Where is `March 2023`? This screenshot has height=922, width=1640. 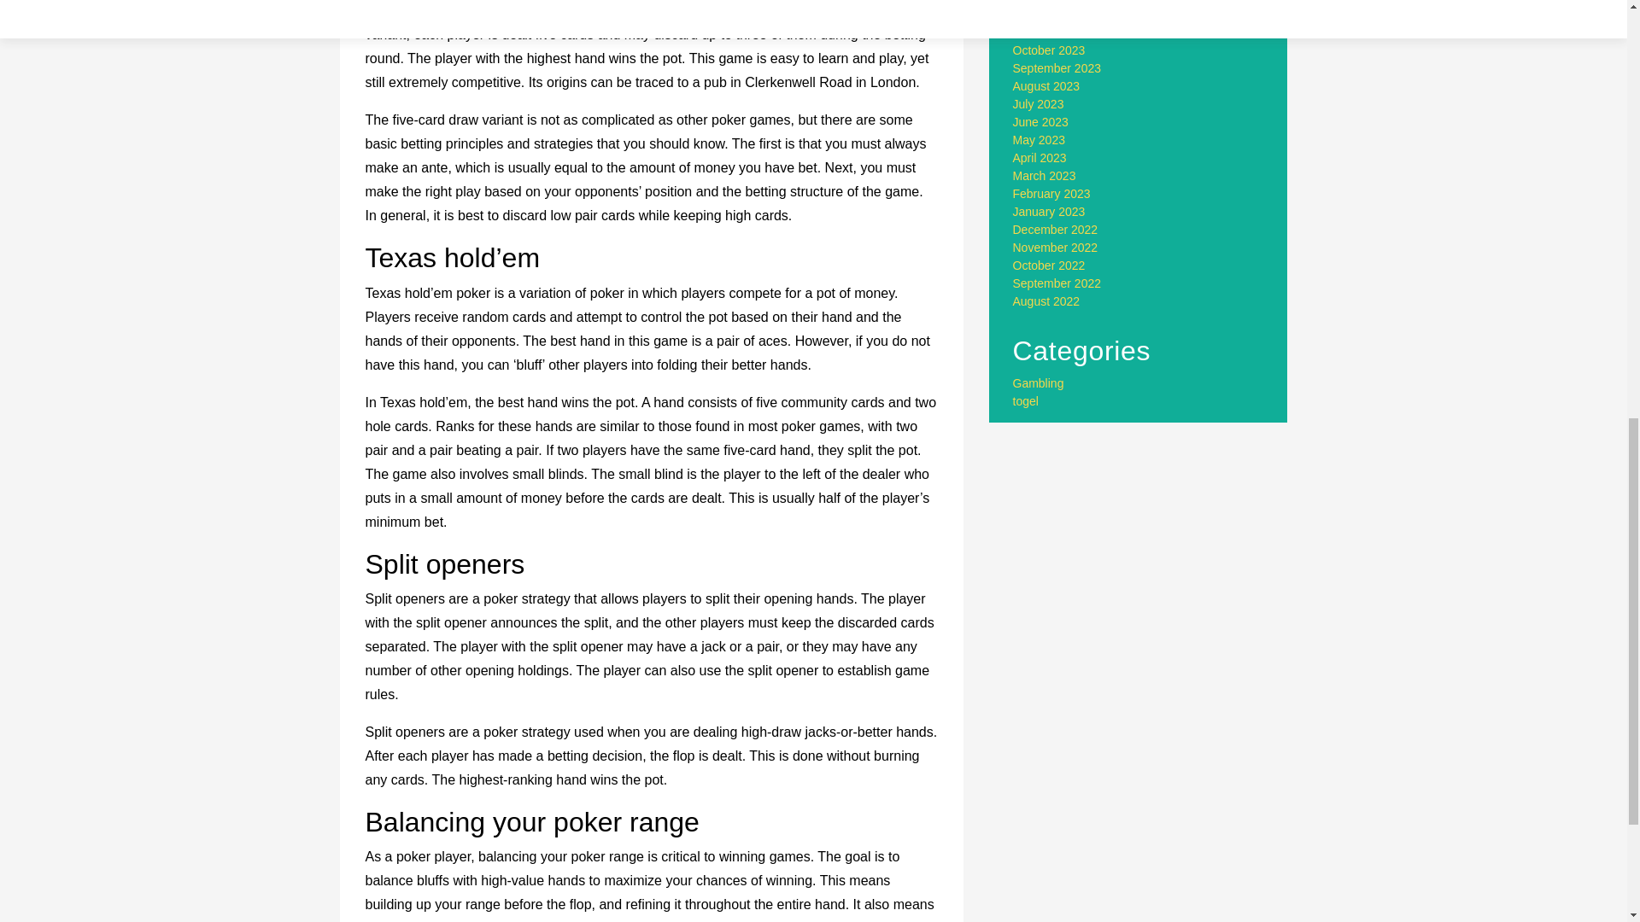
March 2023 is located at coordinates (1044, 175).